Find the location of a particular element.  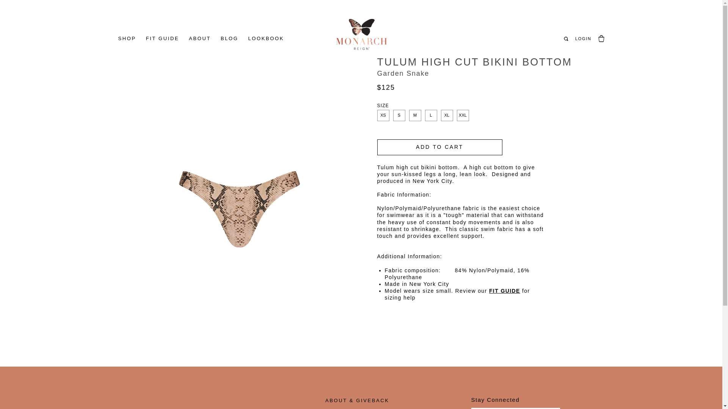

ADD TO CART is located at coordinates (439, 147).